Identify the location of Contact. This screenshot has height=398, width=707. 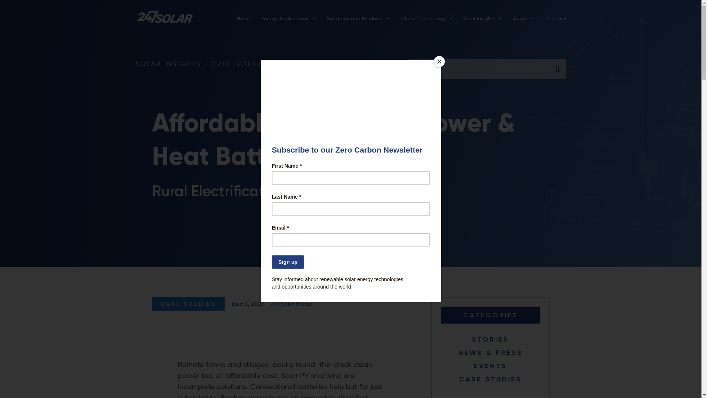
(555, 24).